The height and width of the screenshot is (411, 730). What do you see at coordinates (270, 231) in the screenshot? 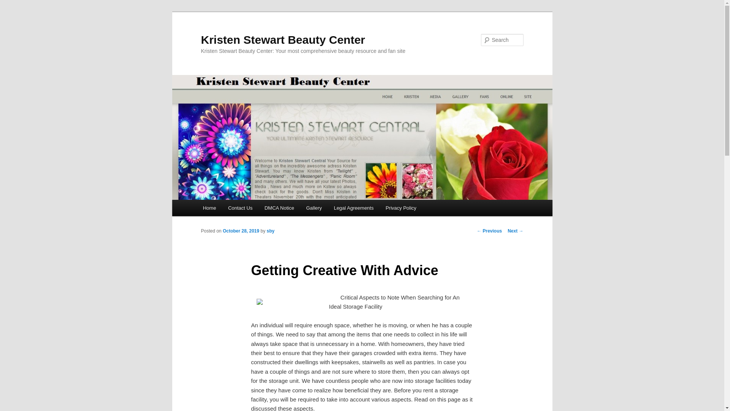
I see `sby` at bounding box center [270, 231].